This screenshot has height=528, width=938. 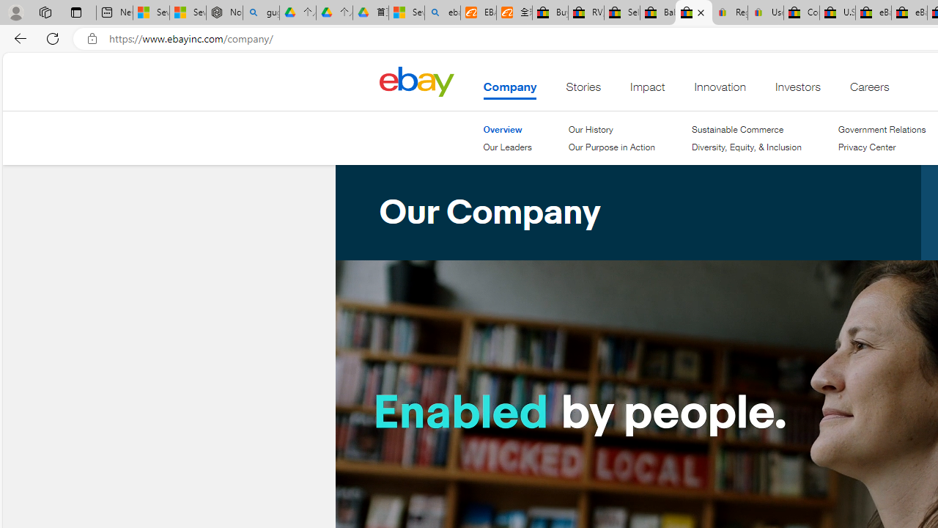 I want to click on Privacy Center, so click(x=882, y=147).